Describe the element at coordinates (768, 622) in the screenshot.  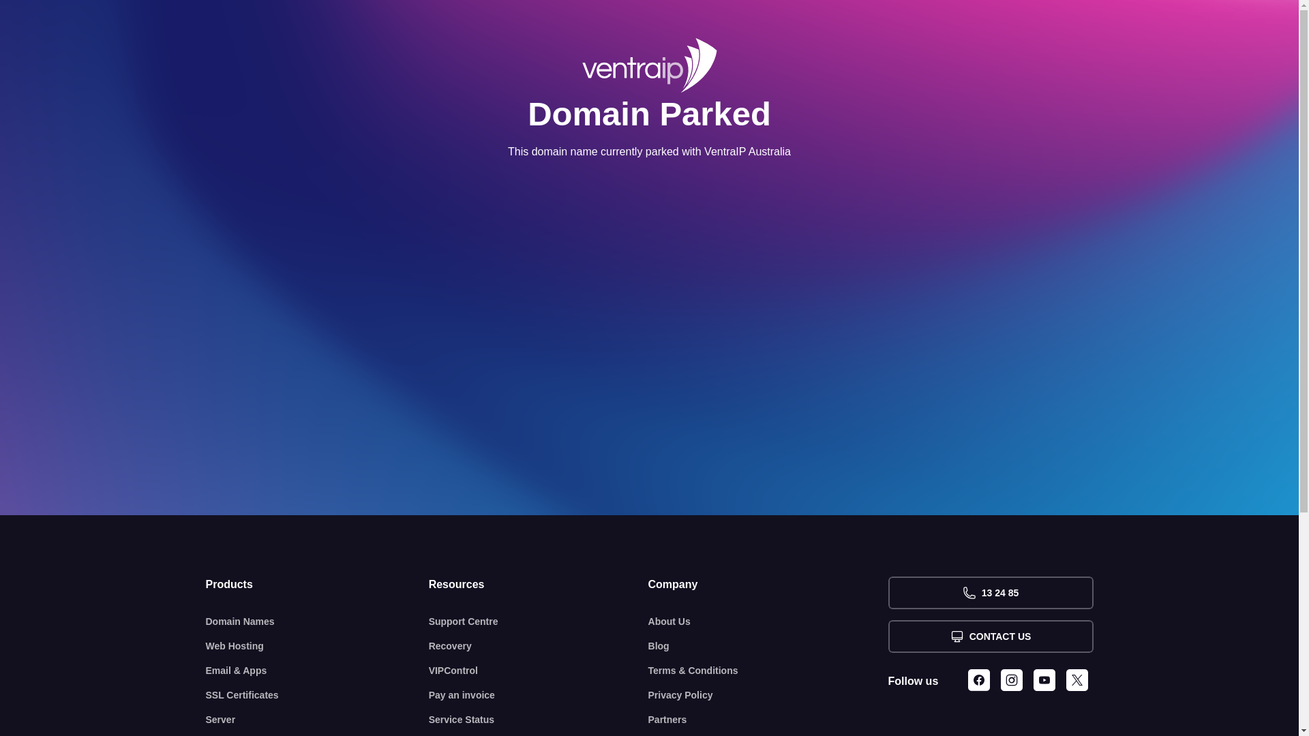
I see `About Us` at that location.